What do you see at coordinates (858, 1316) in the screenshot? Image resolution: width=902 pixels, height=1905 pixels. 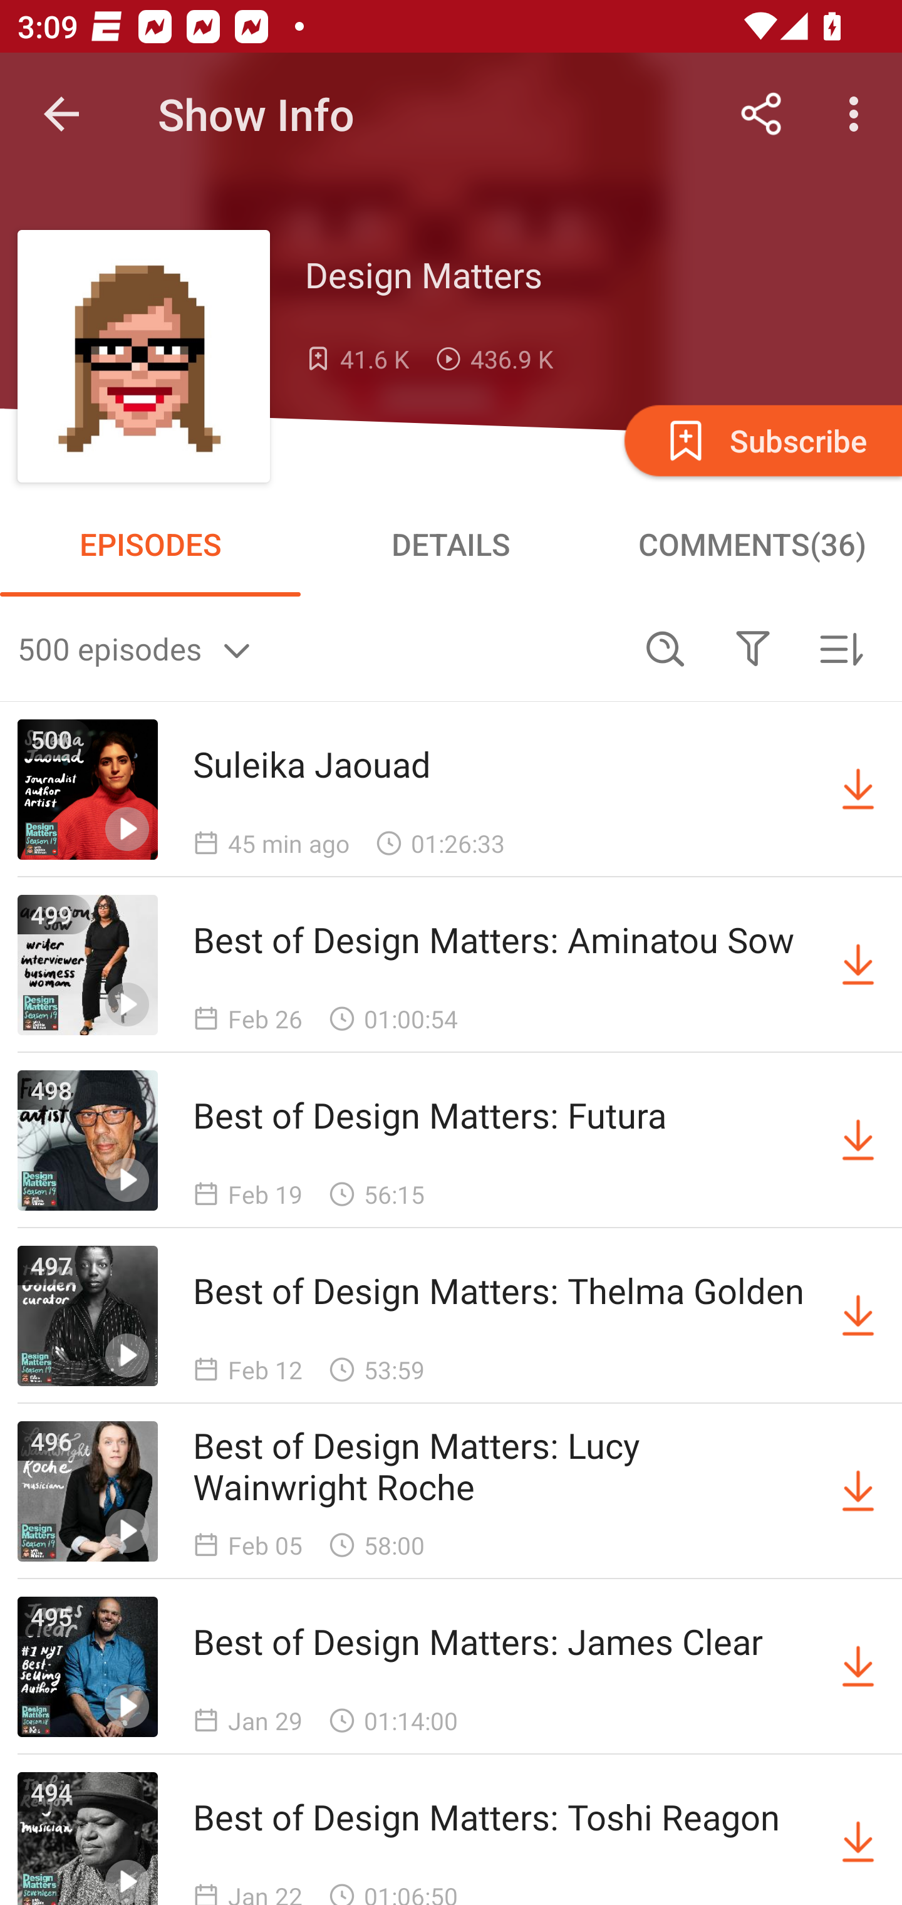 I see `Download` at bounding box center [858, 1316].